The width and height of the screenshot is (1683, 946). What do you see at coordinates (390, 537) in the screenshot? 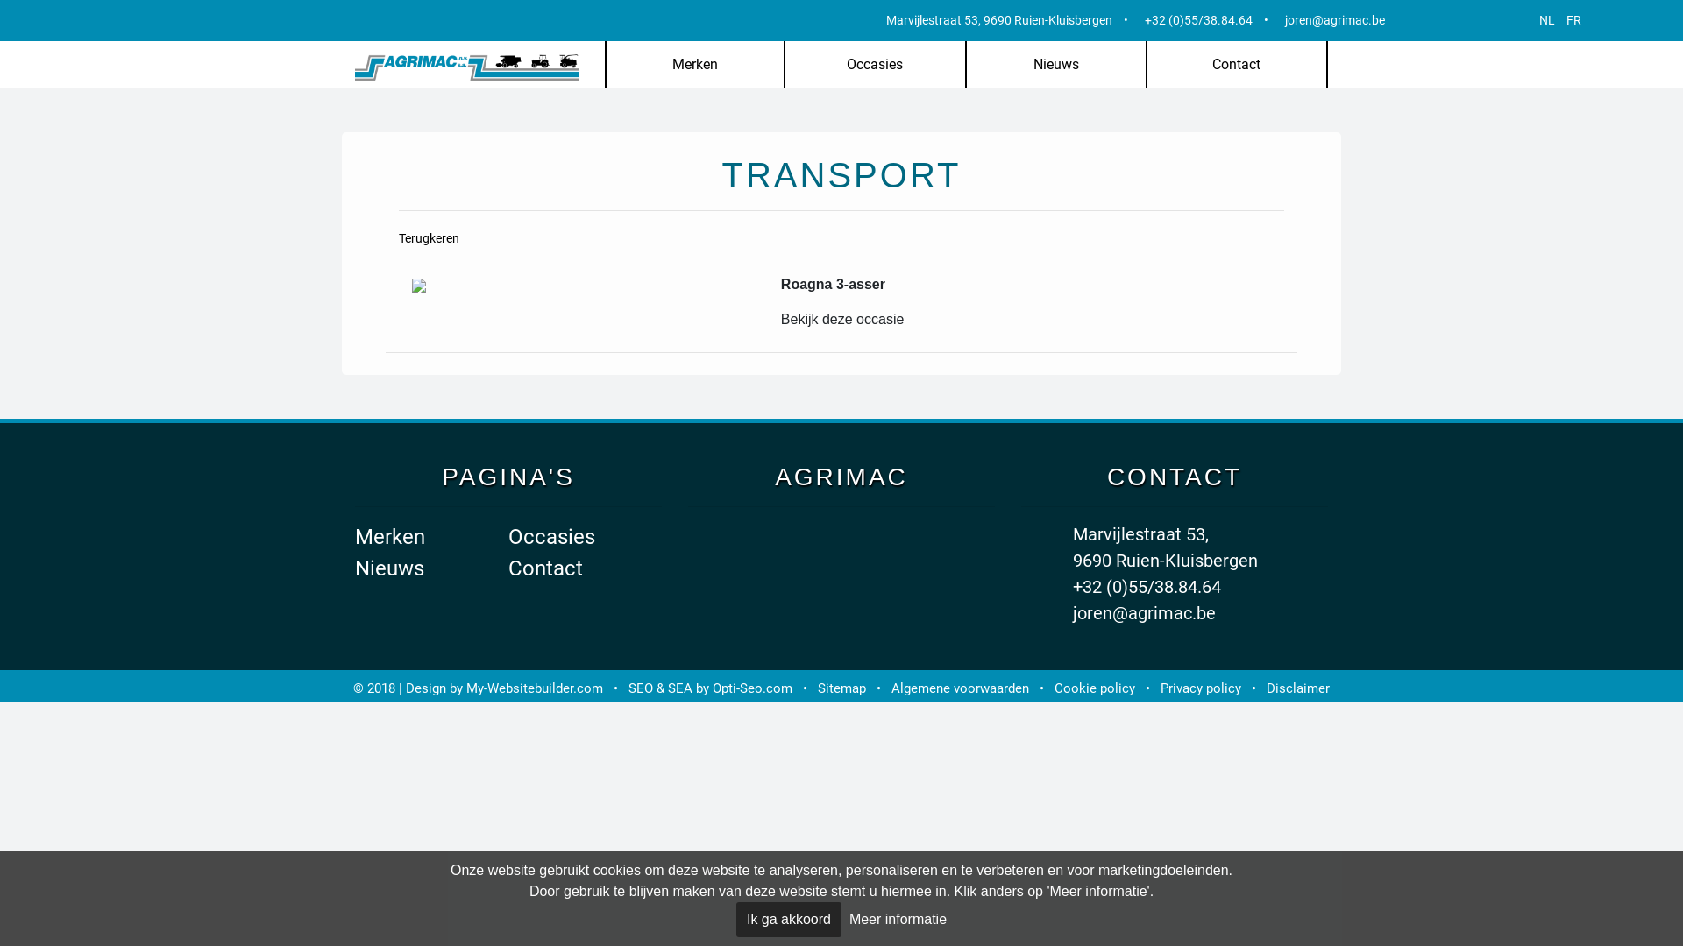
I see `Merken` at bounding box center [390, 537].